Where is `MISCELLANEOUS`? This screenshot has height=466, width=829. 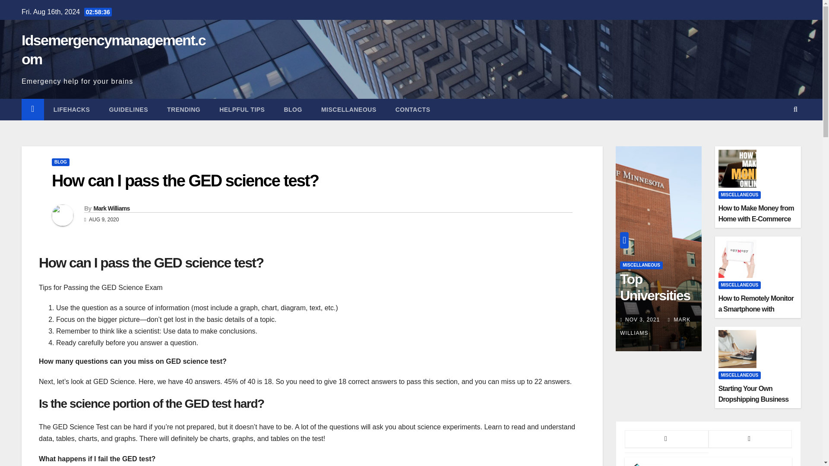
MISCELLANEOUS is located at coordinates (349, 109).